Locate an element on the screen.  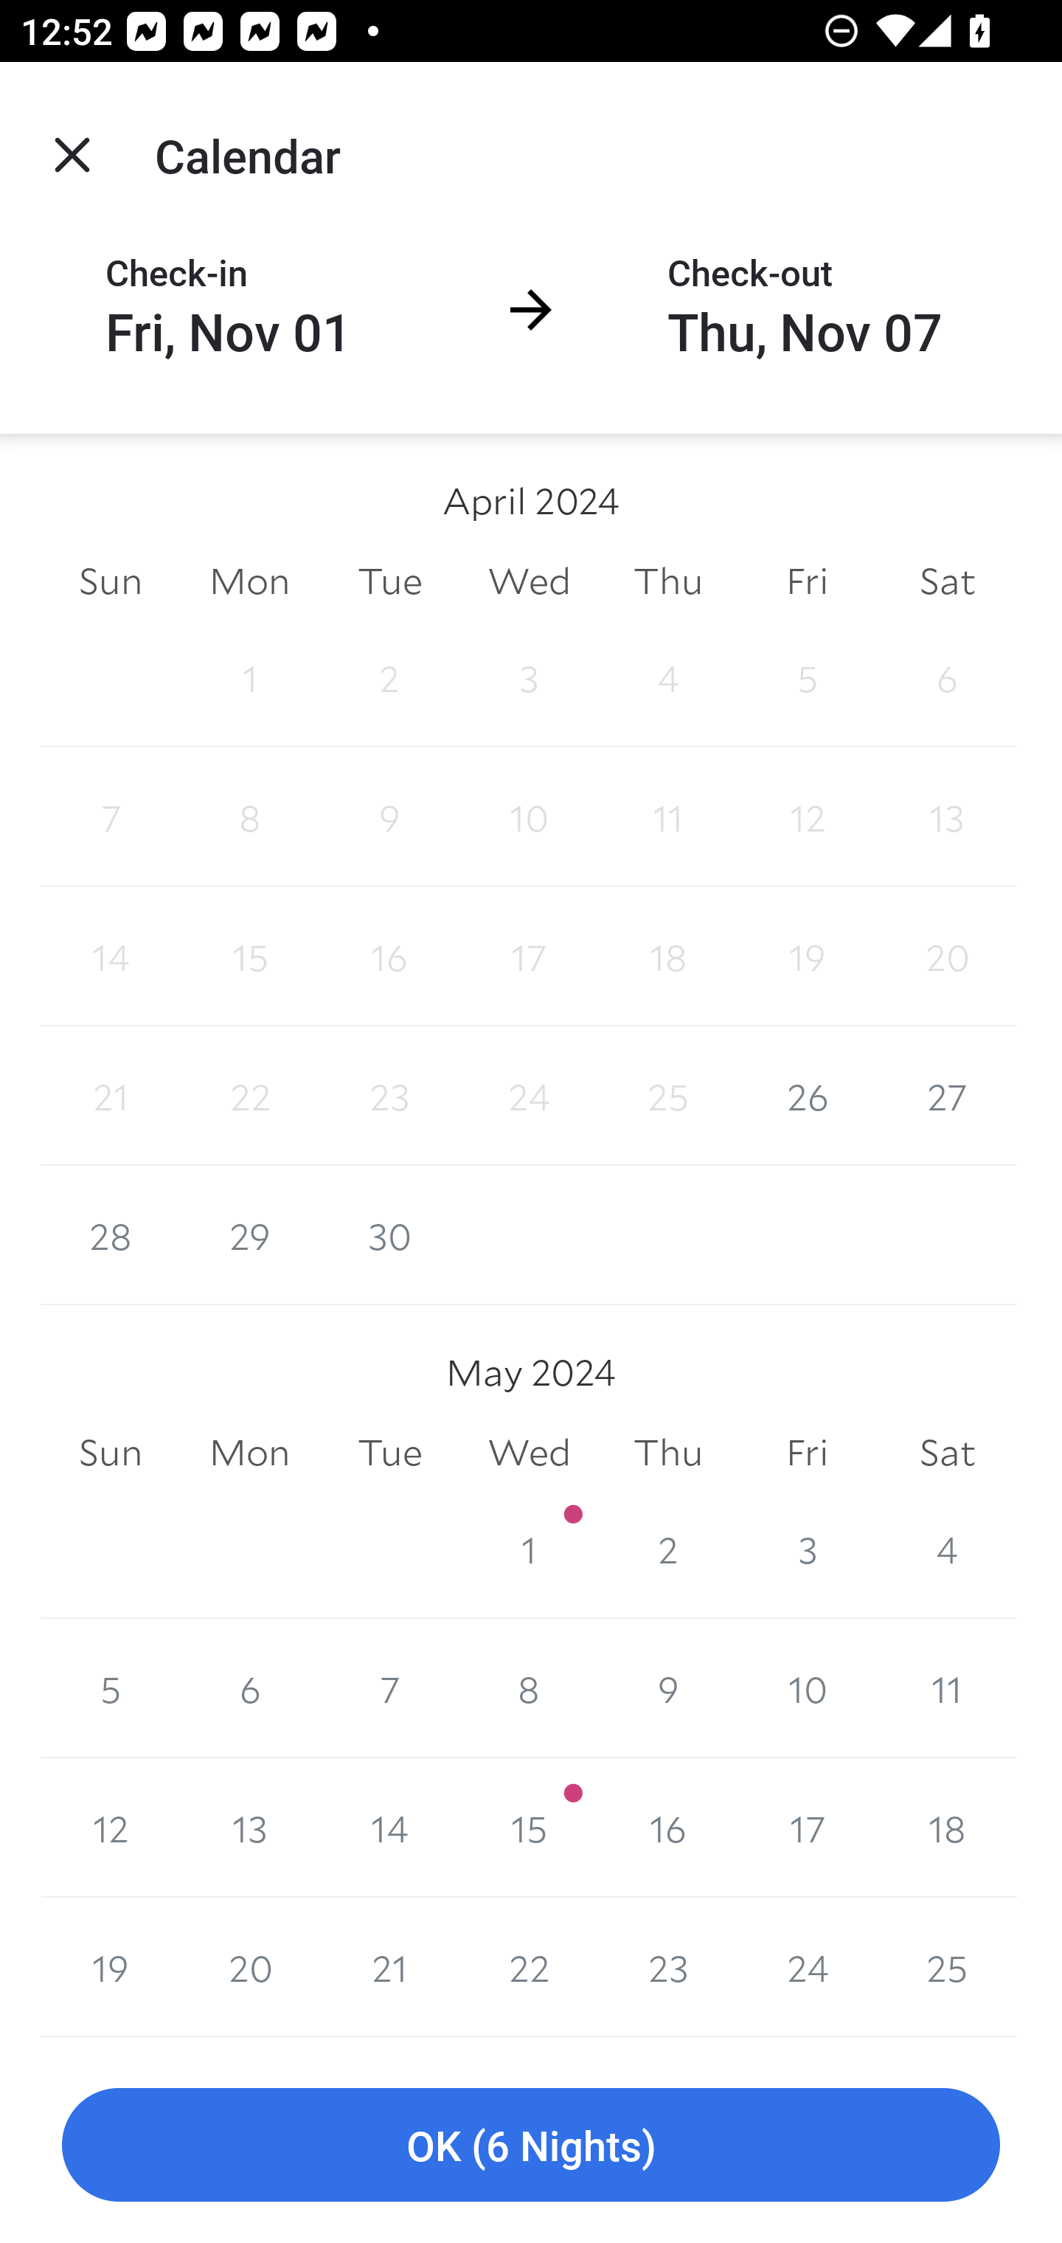
19 19 May 2024 is located at coordinates (111, 1967).